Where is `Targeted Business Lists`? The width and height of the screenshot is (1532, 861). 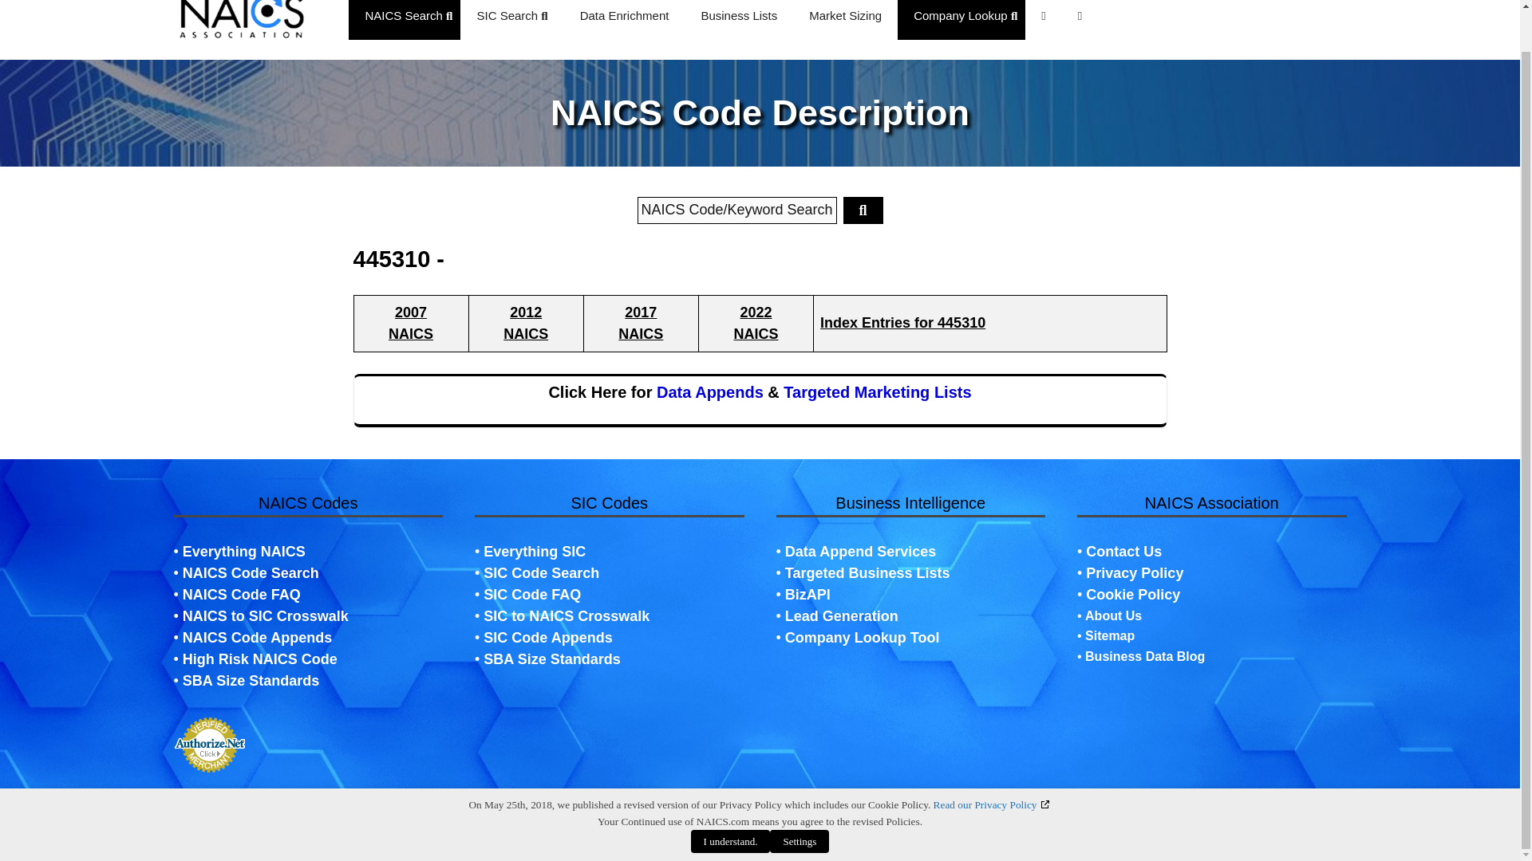 Targeted Business Lists is located at coordinates (867, 572).